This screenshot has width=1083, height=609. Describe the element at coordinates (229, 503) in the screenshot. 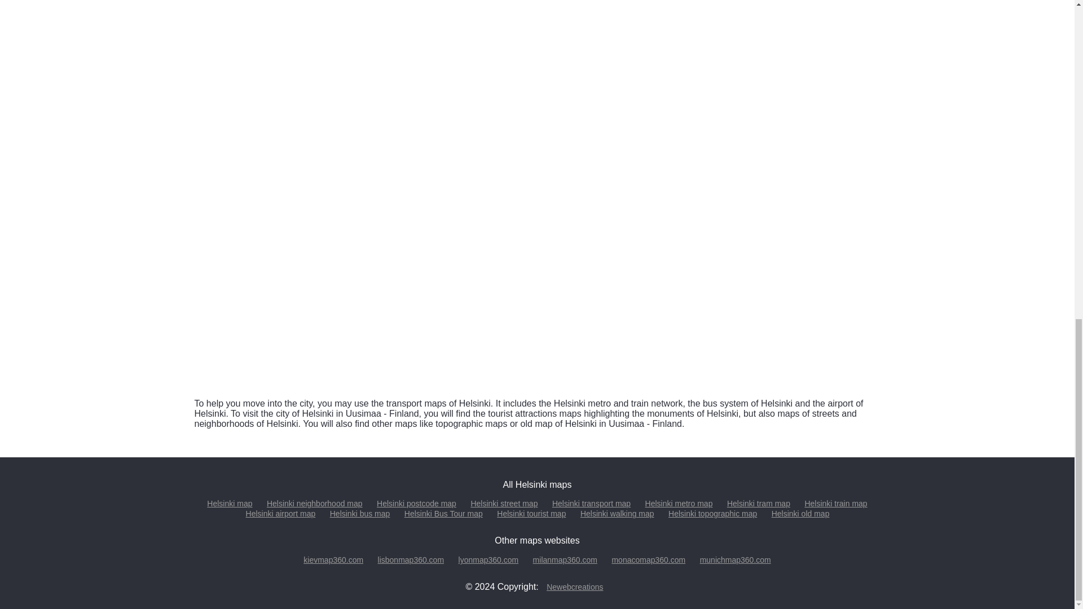

I see `Maps of Helsinki city` at that location.